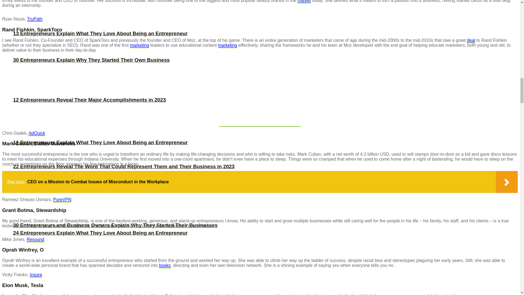 The height and width of the screenshot is (295, 524). What do you see at coordinates (228, 45) in the screenshot?
I see `CEO Hacks - Sales` at bounding box center [228, 45].